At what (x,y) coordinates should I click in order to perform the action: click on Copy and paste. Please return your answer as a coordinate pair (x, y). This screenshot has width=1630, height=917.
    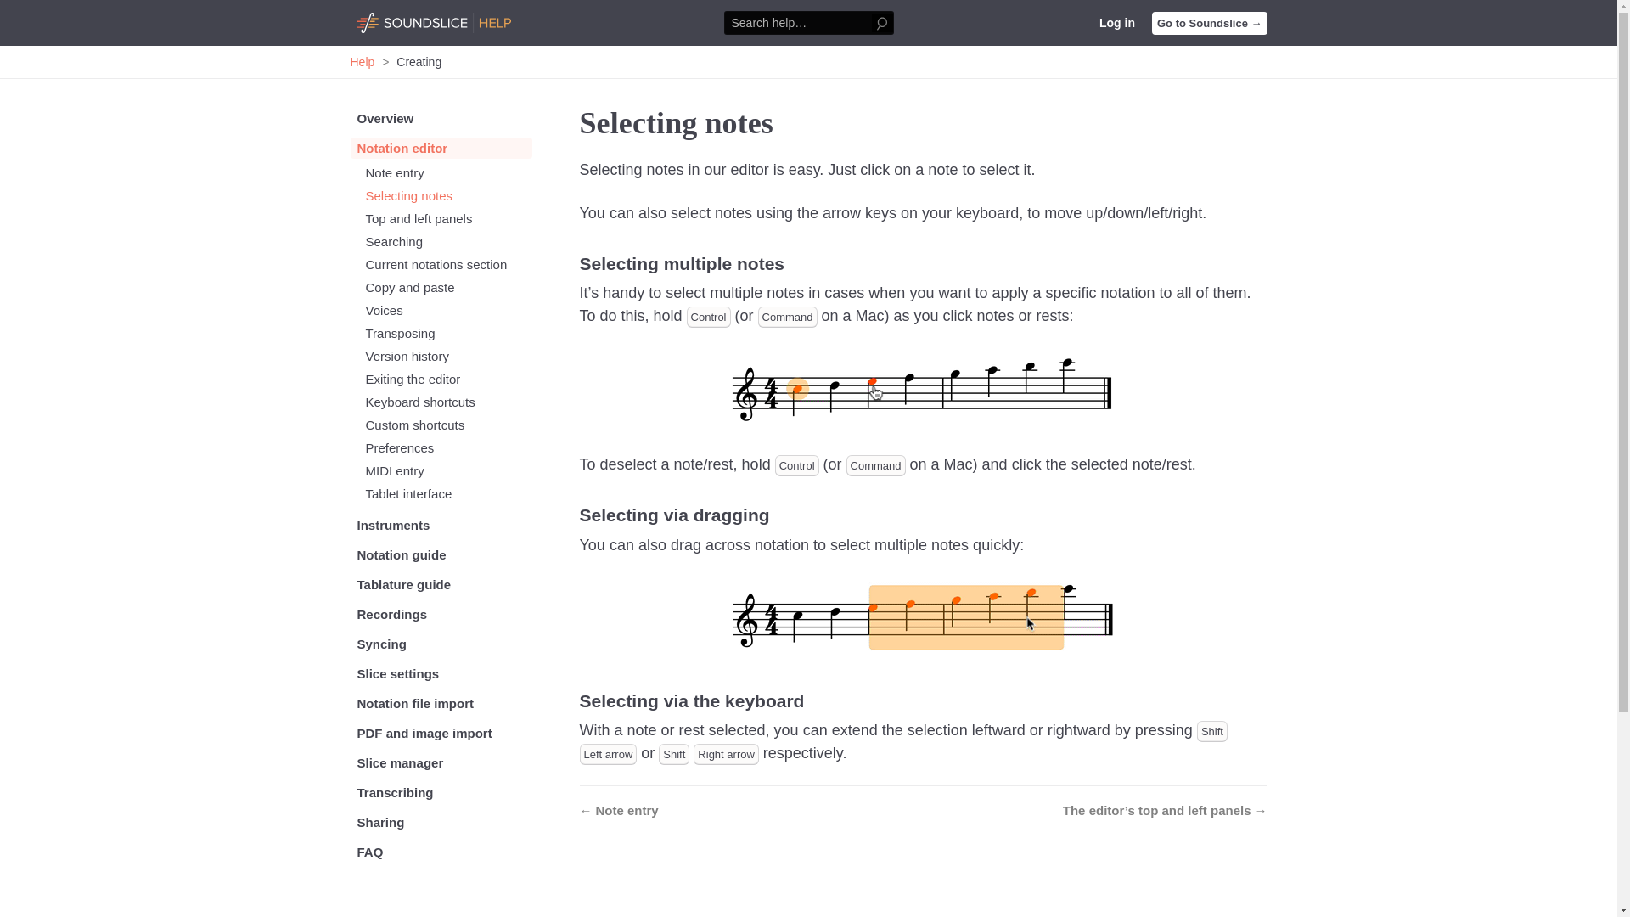
    Looking at the image, I should click on (448, 287).